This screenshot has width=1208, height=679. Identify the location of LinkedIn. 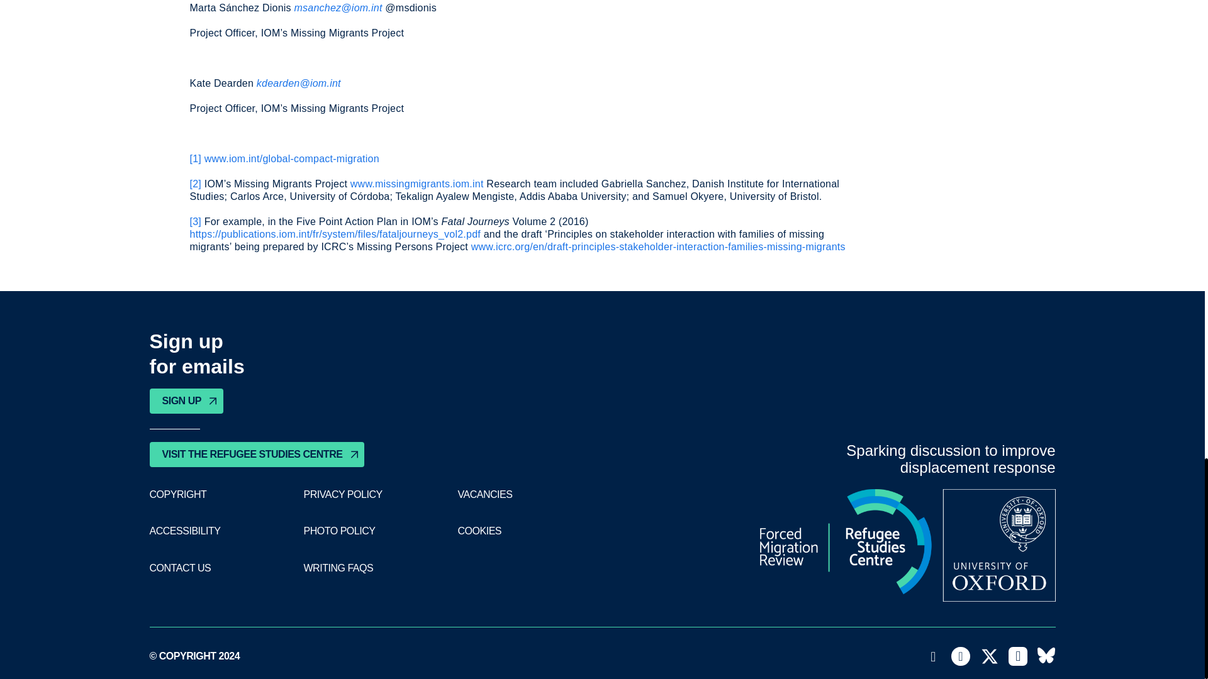
(1018, 656).